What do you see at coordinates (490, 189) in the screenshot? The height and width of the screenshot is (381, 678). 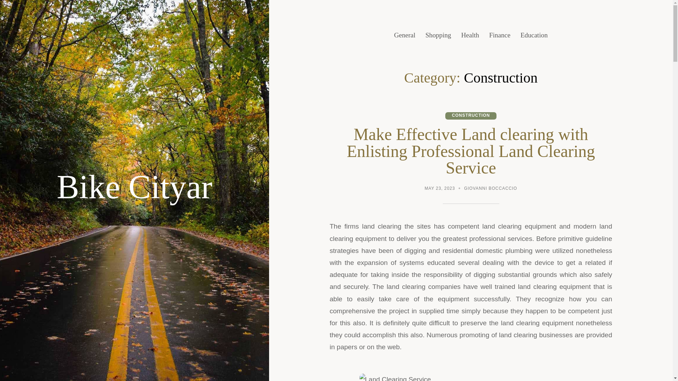 I see `GIOVANNI BOCCACCIO` at bounding box center [490, 189].